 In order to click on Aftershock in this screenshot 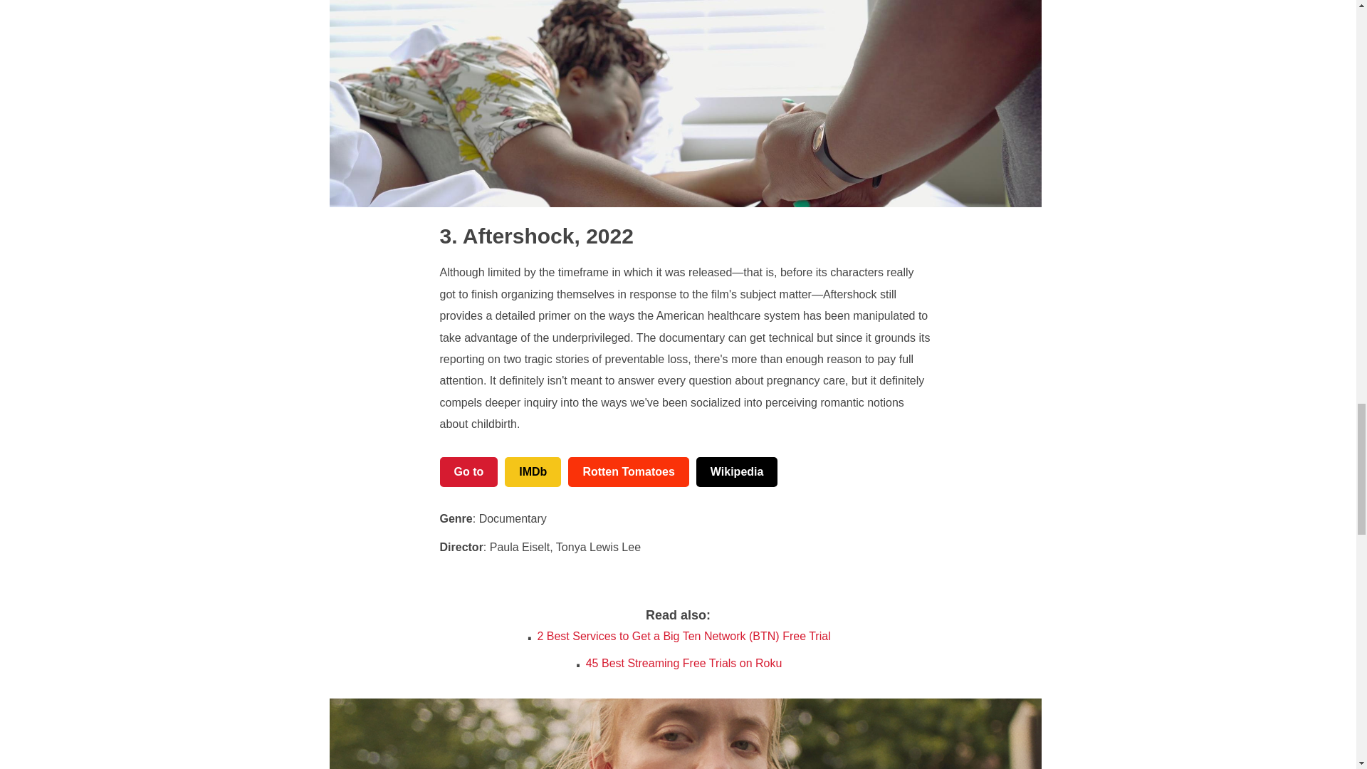, I will do `click(507, 236)`.